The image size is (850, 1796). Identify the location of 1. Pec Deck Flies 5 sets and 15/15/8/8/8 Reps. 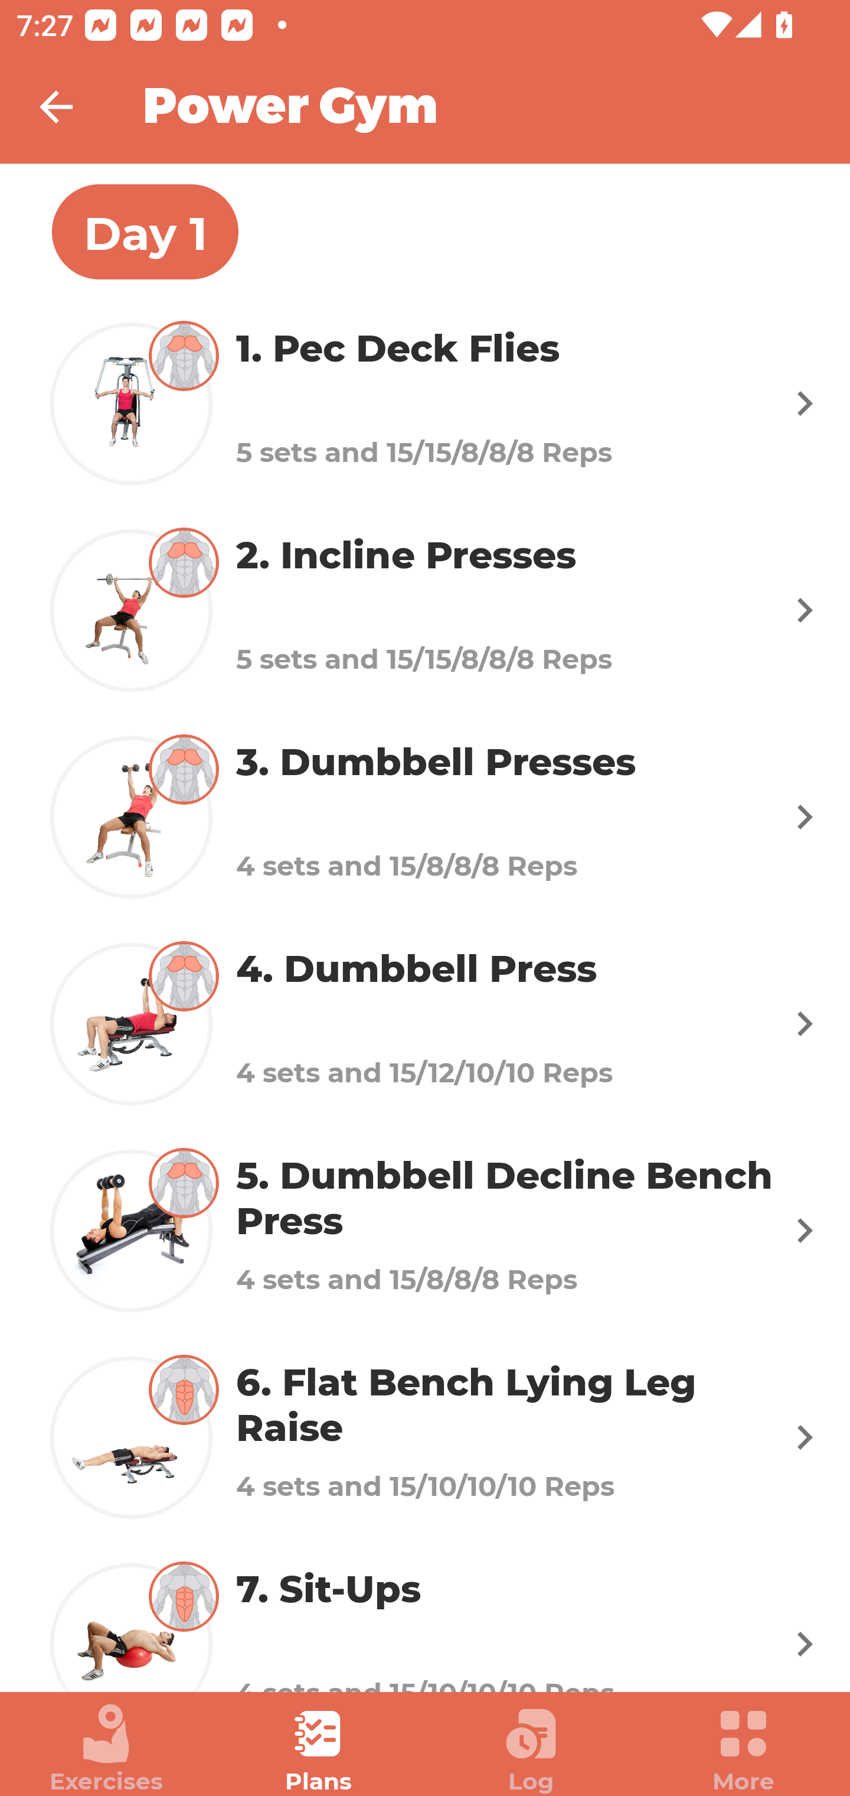
(425, 403).